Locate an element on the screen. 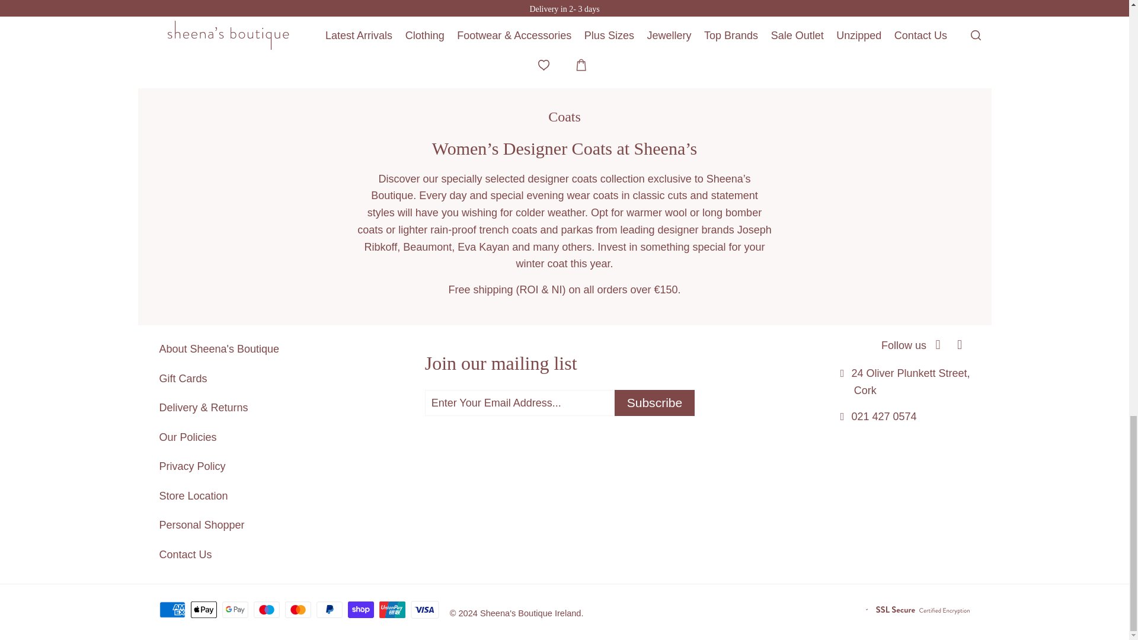  Shop Pay is located at coordinates (362, 610).